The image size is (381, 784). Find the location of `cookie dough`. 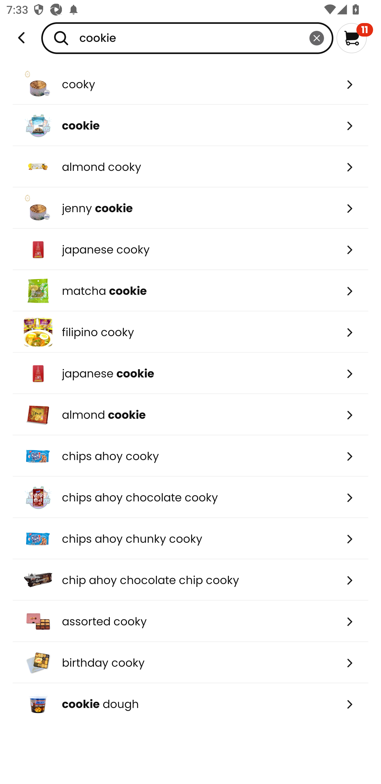

cookie dough is located at coordinates (190, 704).